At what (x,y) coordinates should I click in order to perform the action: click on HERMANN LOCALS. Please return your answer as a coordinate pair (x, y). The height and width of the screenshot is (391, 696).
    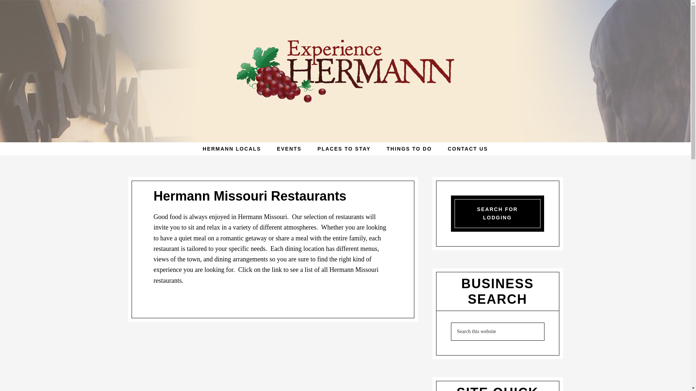
    Looking at the image, I should click on (232, 148).